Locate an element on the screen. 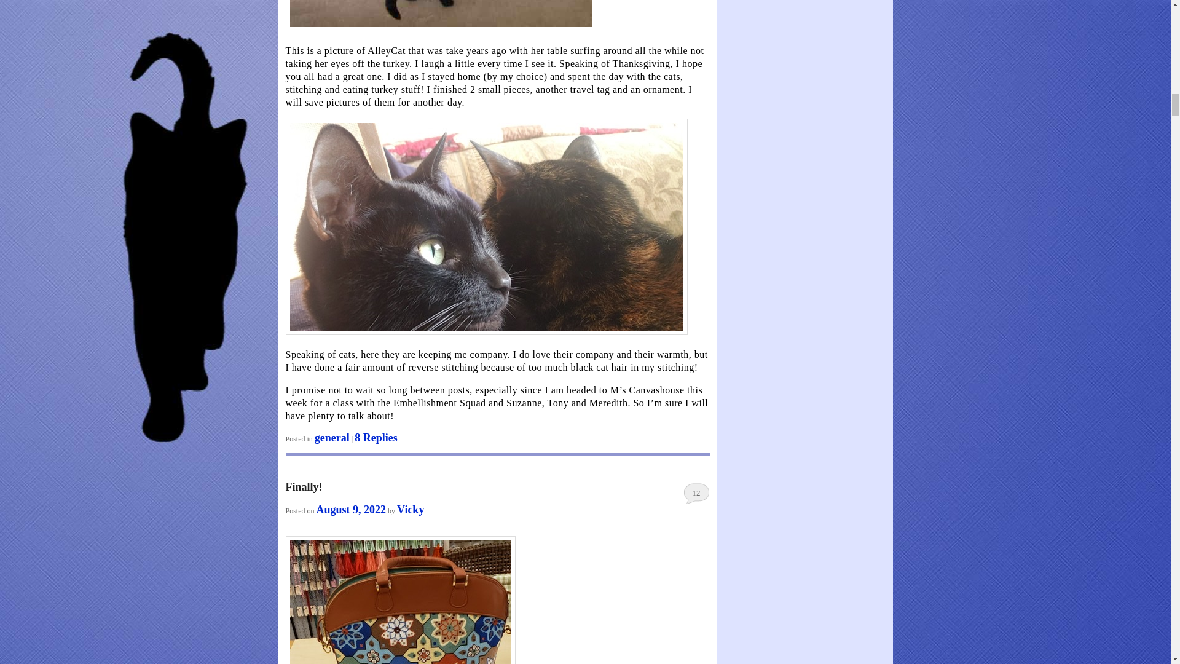 The height and width of the screenshot is (664, 1180). View all posts by Vicky is located at coordinates (410, 509).